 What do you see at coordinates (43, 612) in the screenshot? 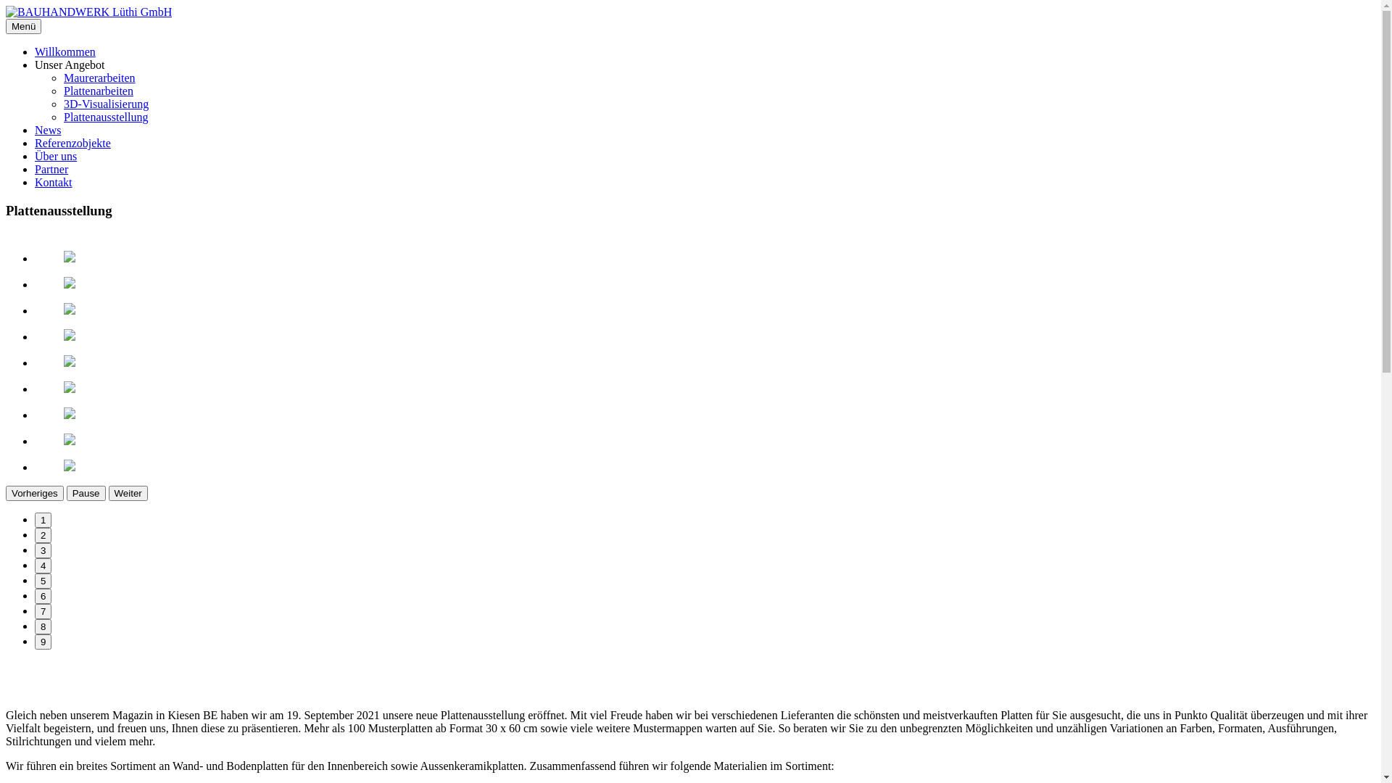
I see `7` at bounding box center [43, 612].